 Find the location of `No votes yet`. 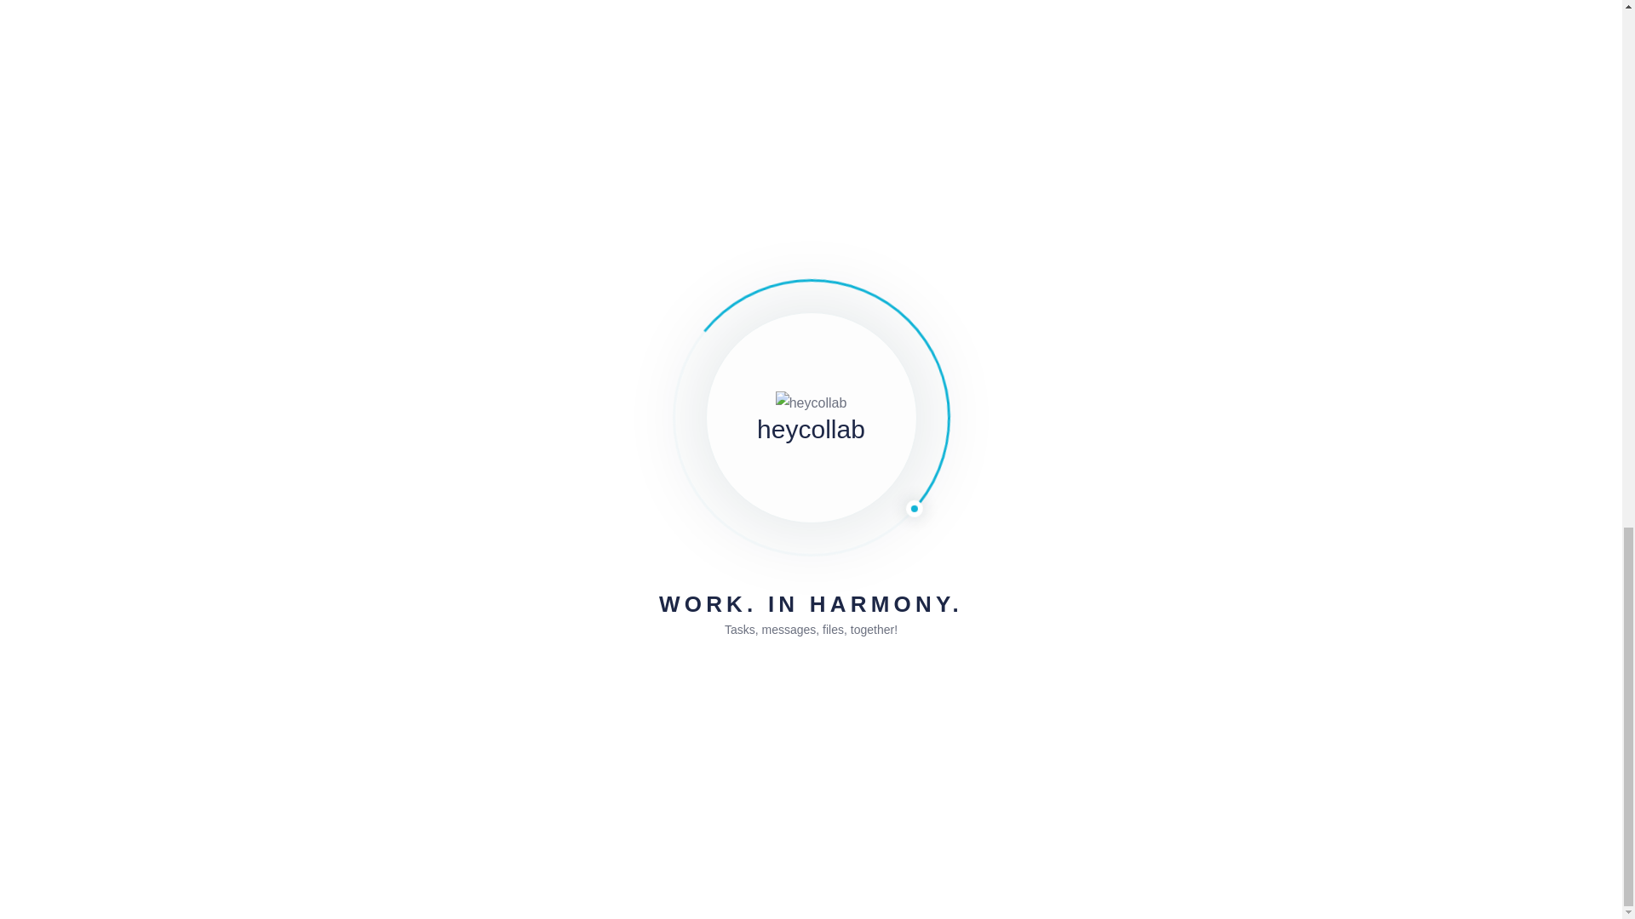

No votes yet is located at coordinates (1066, 750).